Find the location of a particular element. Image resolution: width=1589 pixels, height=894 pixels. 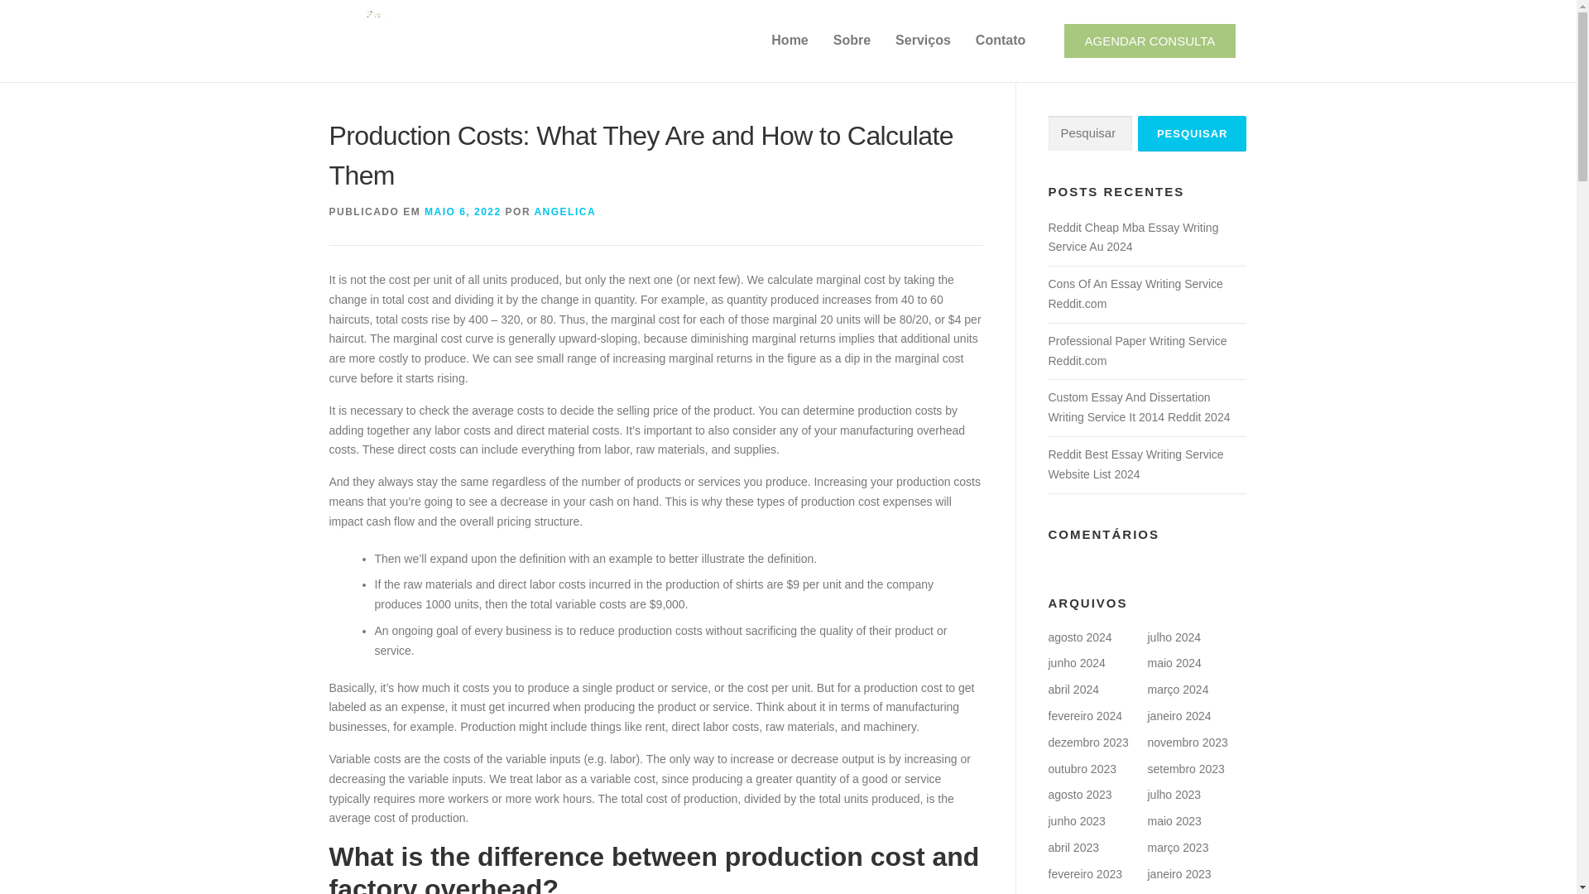

janeiro 2023 is located at coordinates (1179, 873).